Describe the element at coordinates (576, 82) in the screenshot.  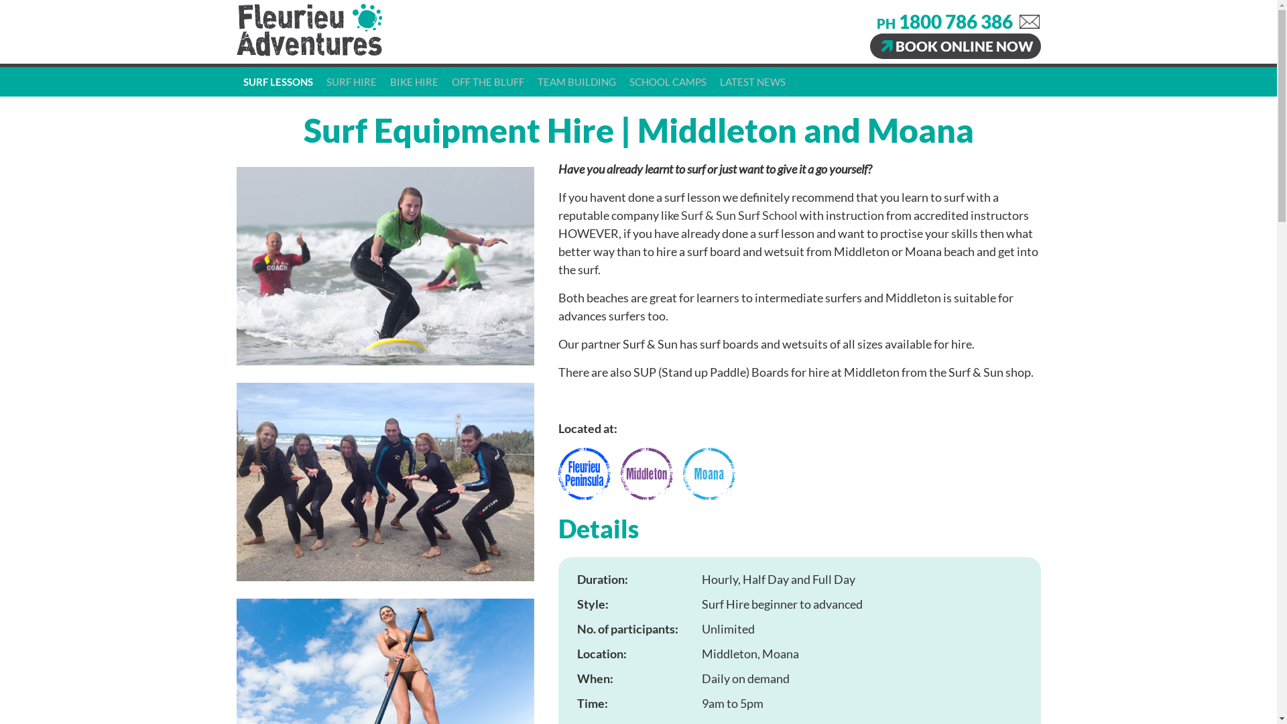
I see `TEAM BUILDING` at that location.